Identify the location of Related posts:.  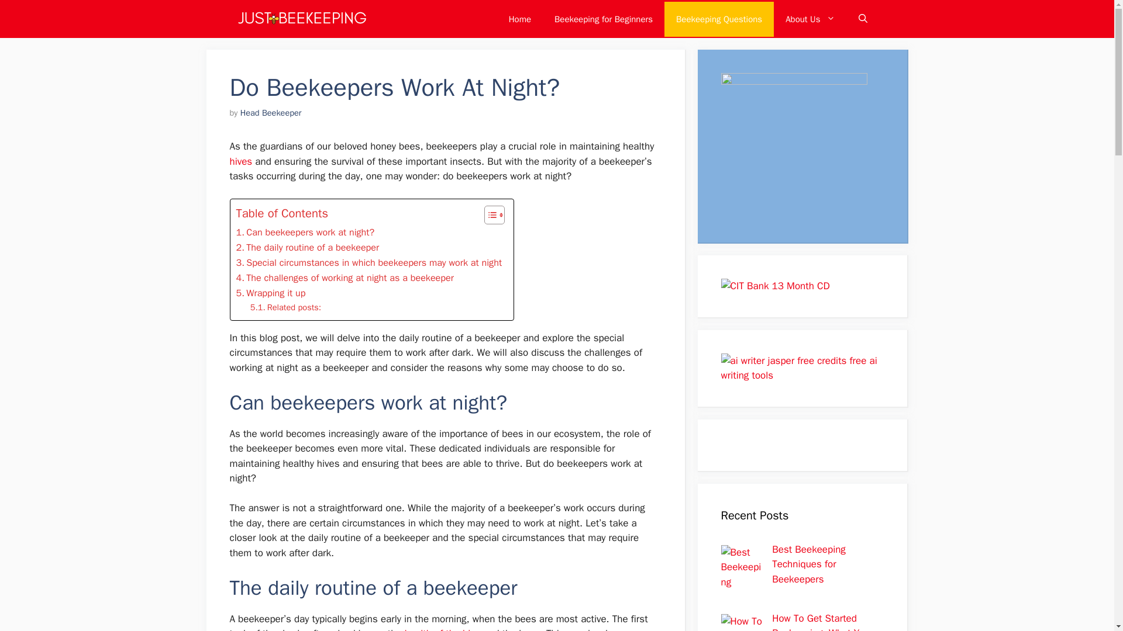
(285, 307).